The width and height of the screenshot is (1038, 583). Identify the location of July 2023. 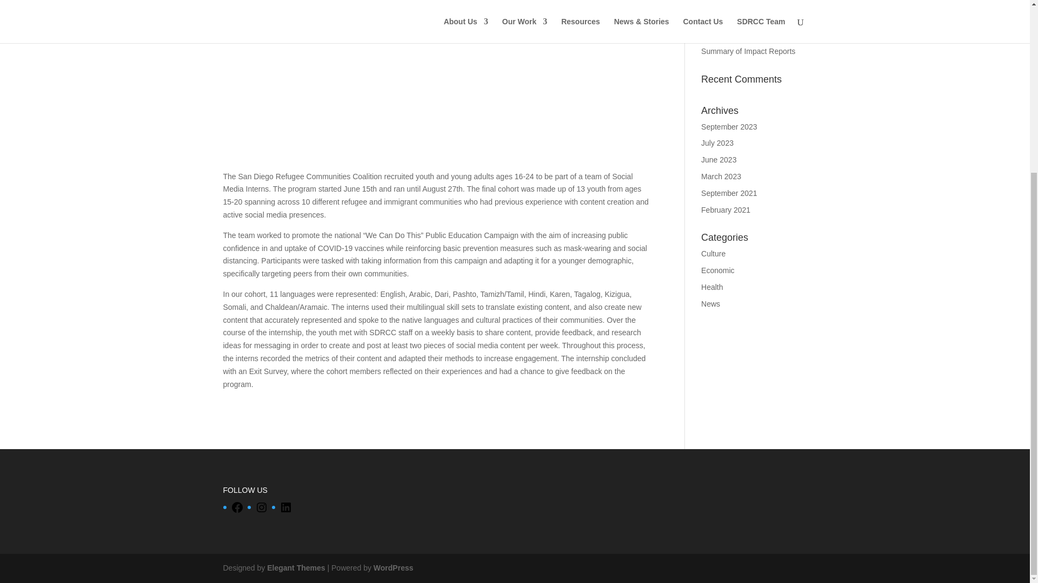
(717, 143).